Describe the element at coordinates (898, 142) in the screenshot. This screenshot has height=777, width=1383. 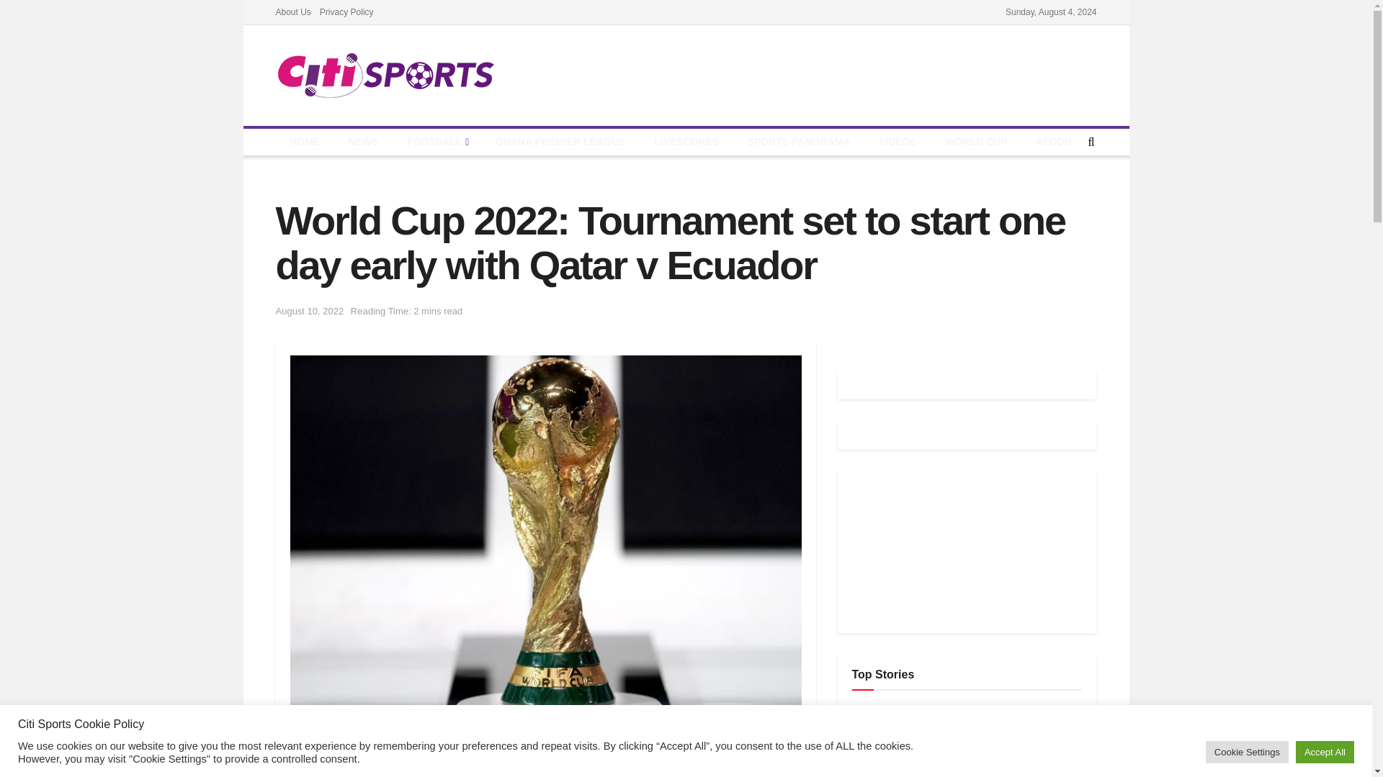
I see `VIDEOS` at that location.